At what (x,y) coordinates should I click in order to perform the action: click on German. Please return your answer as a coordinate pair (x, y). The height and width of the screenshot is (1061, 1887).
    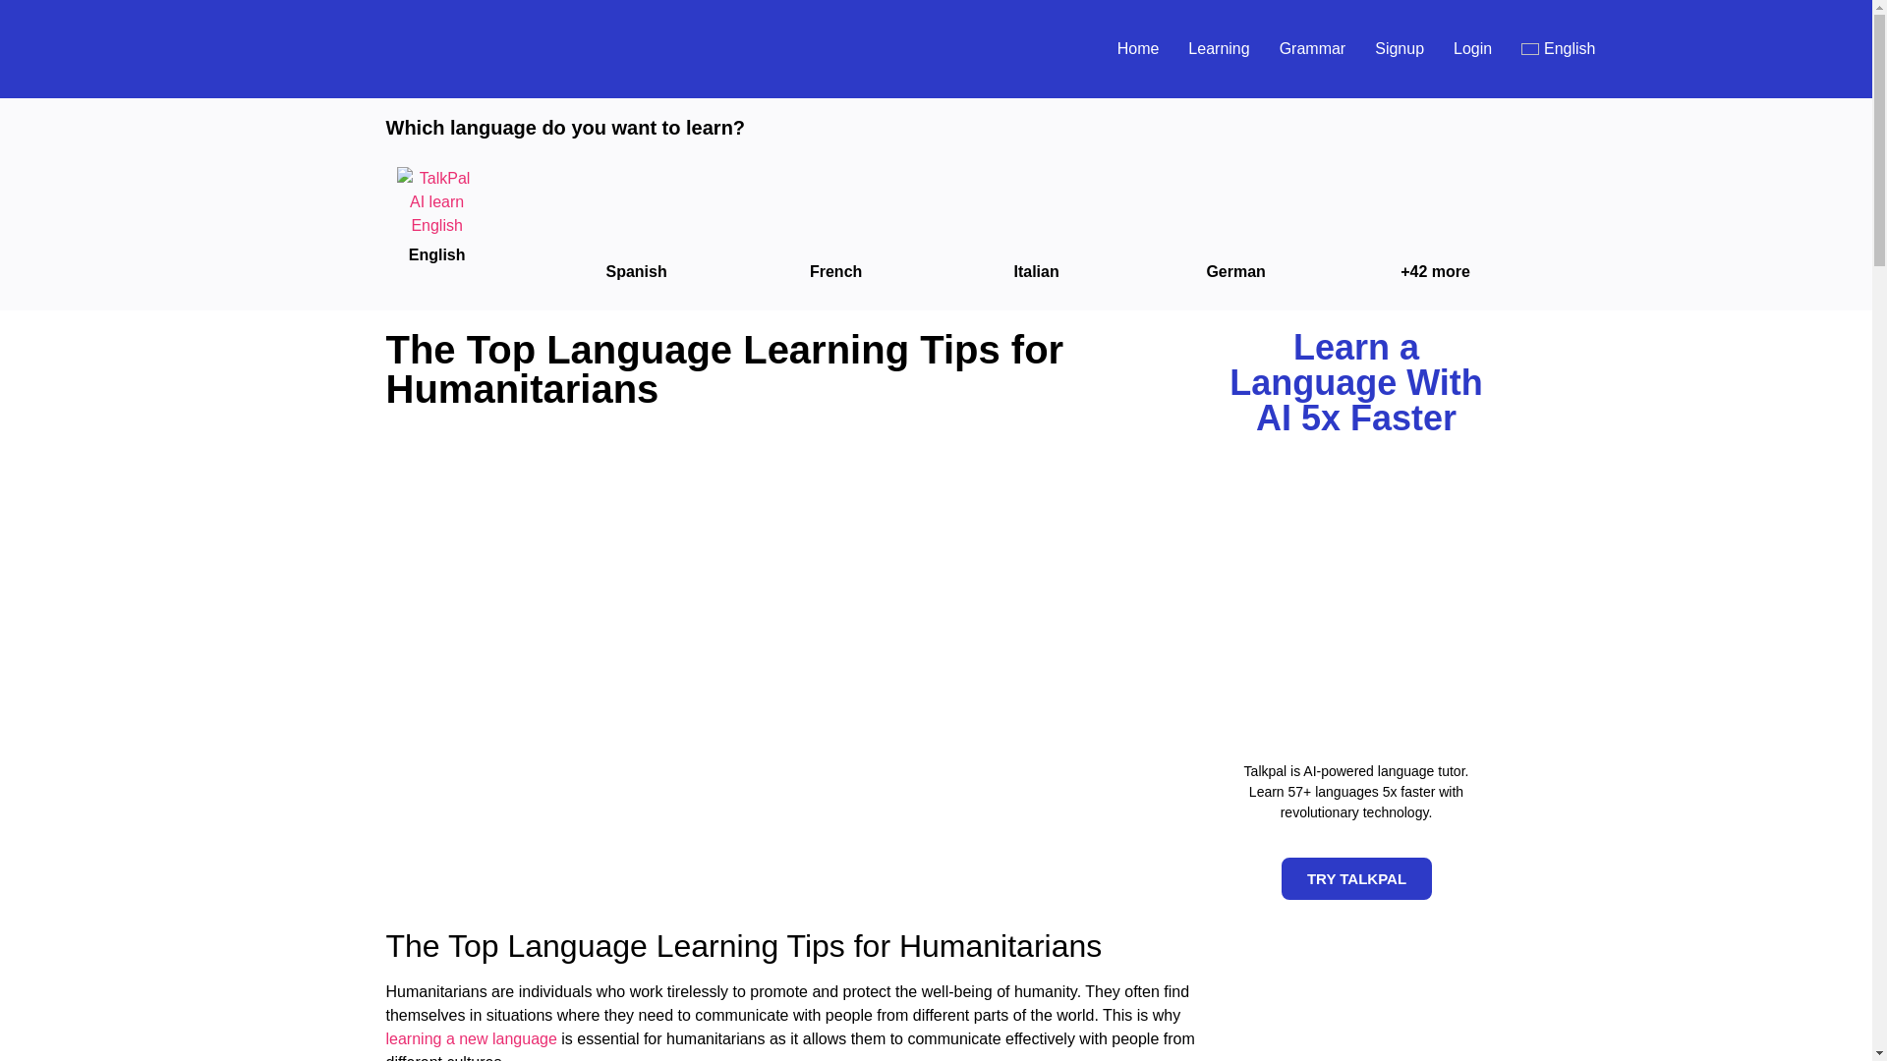
    Looking at the image, I should click on (1234, 271).